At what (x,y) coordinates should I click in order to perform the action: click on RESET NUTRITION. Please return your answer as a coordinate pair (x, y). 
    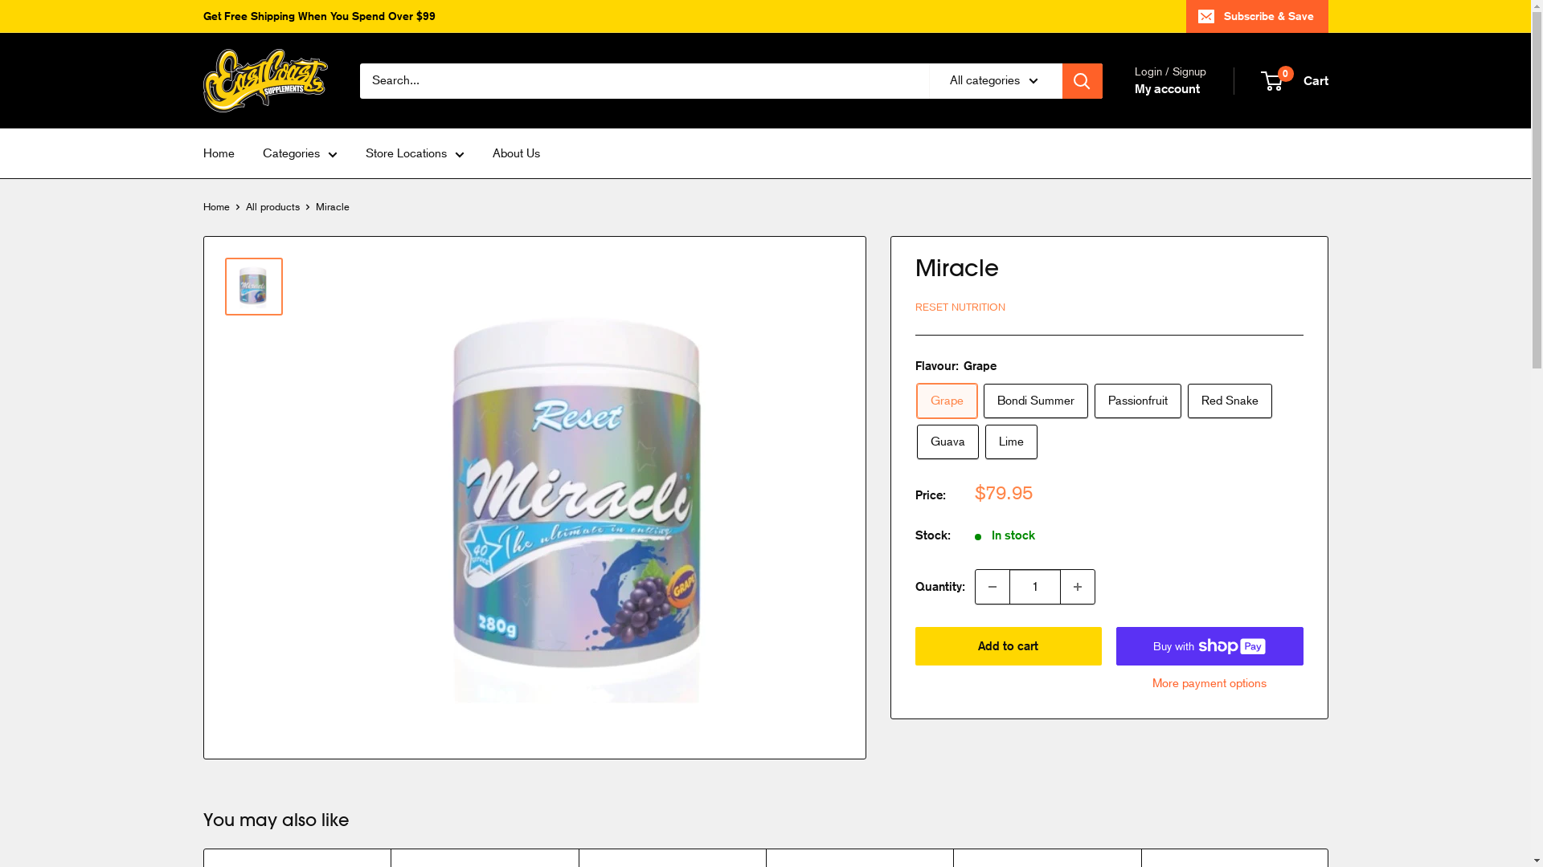
    Looking at the image, I should click on (960, 307).